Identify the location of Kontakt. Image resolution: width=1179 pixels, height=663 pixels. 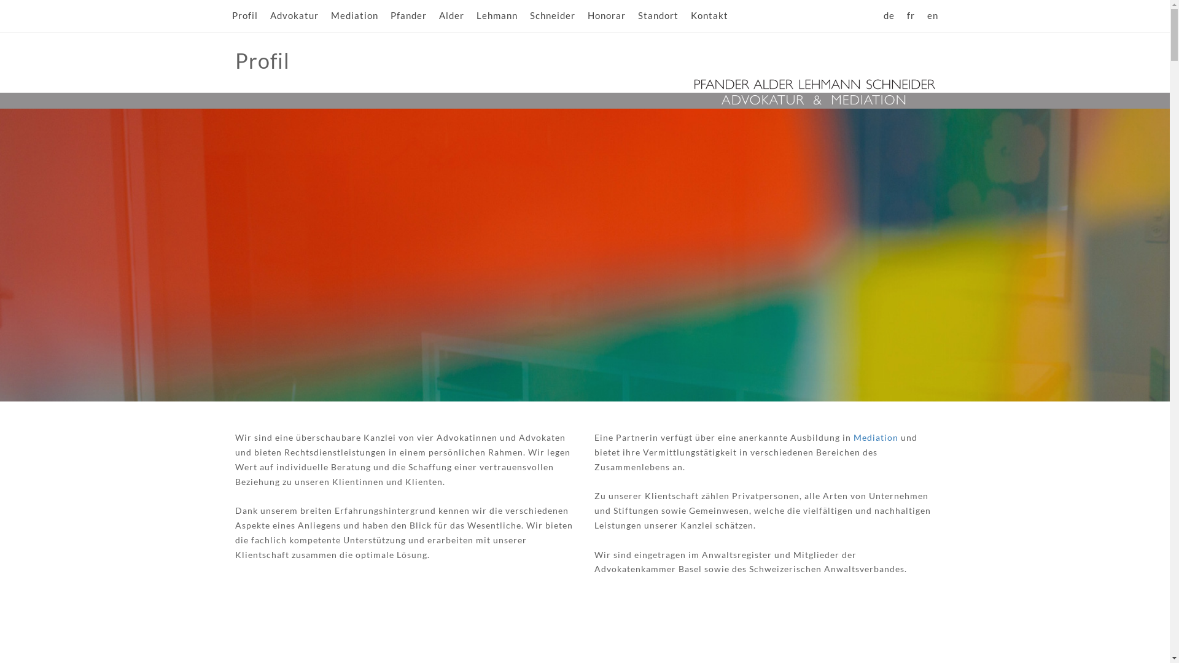
(709, 16).